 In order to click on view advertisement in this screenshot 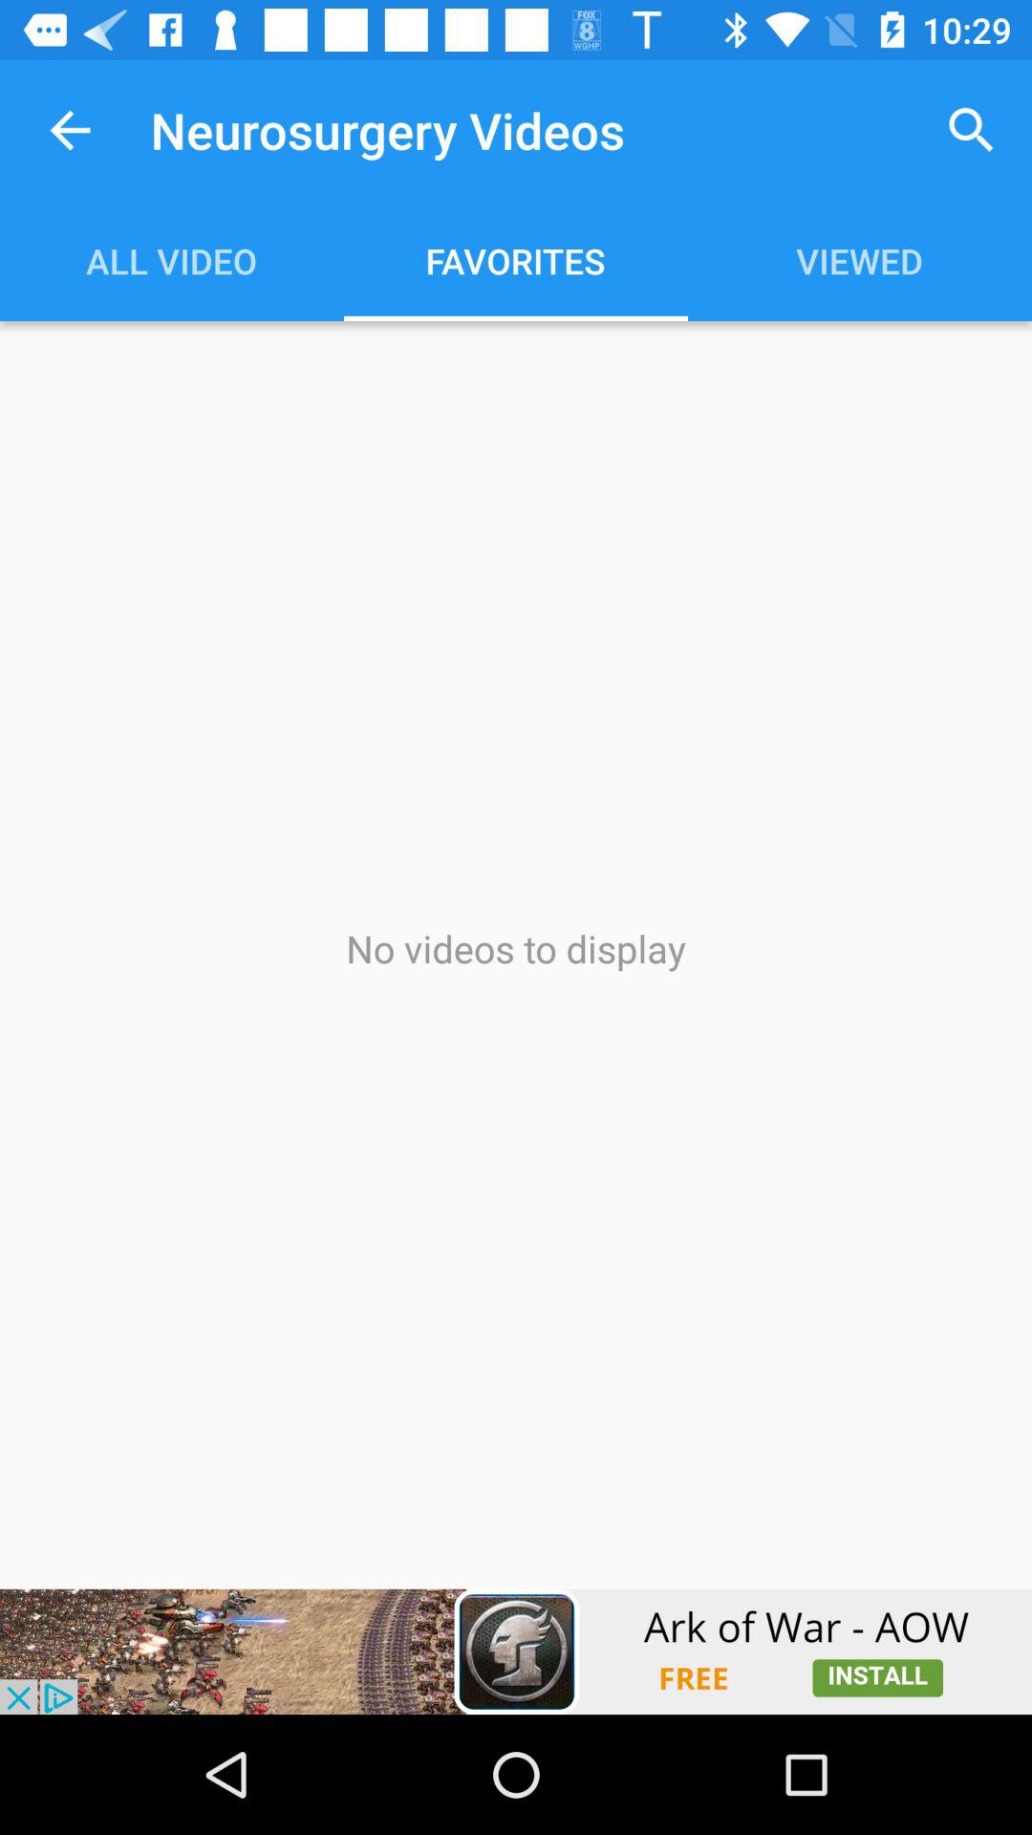, I will do `click(516, 1651)`.